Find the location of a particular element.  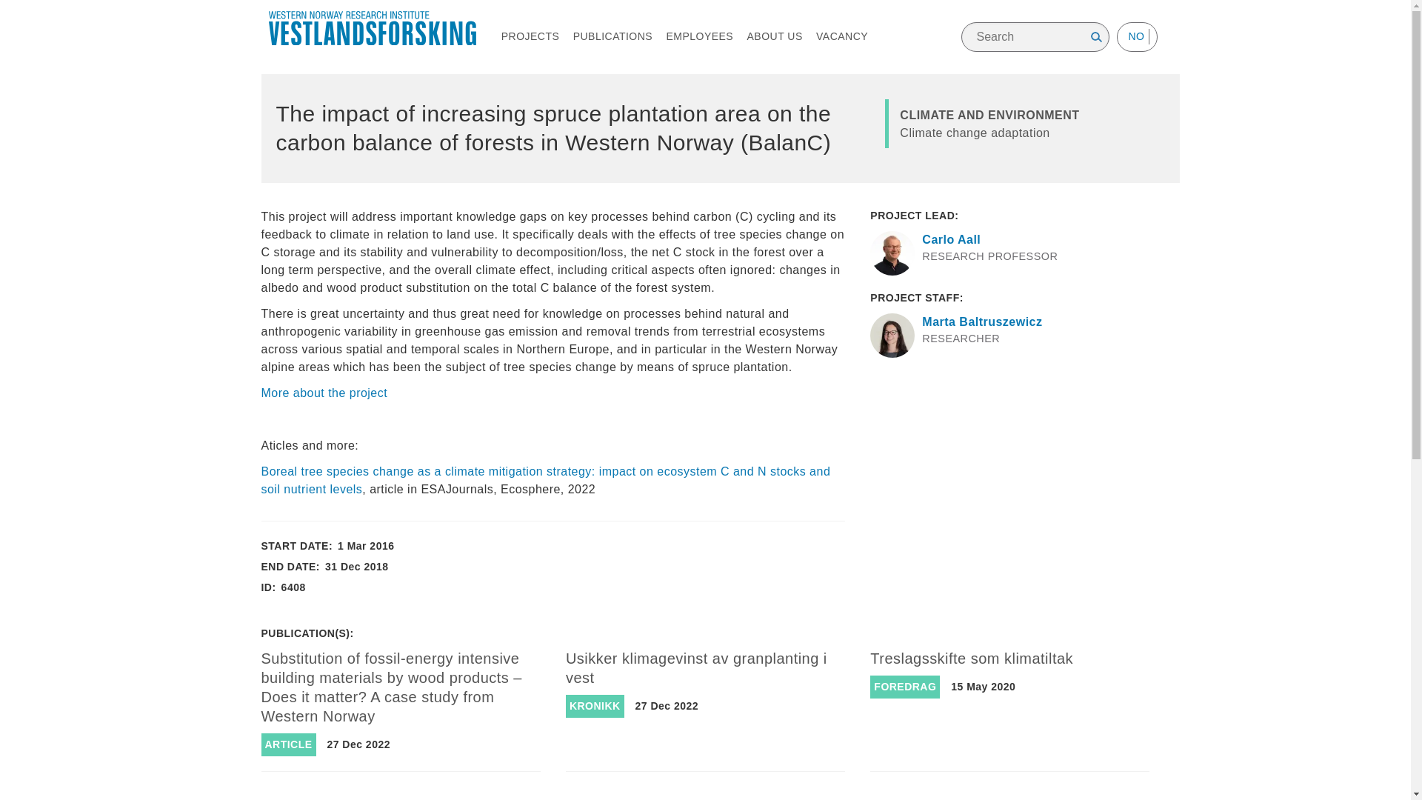

PUBLICATIONS is located at coordinates (612, 36).